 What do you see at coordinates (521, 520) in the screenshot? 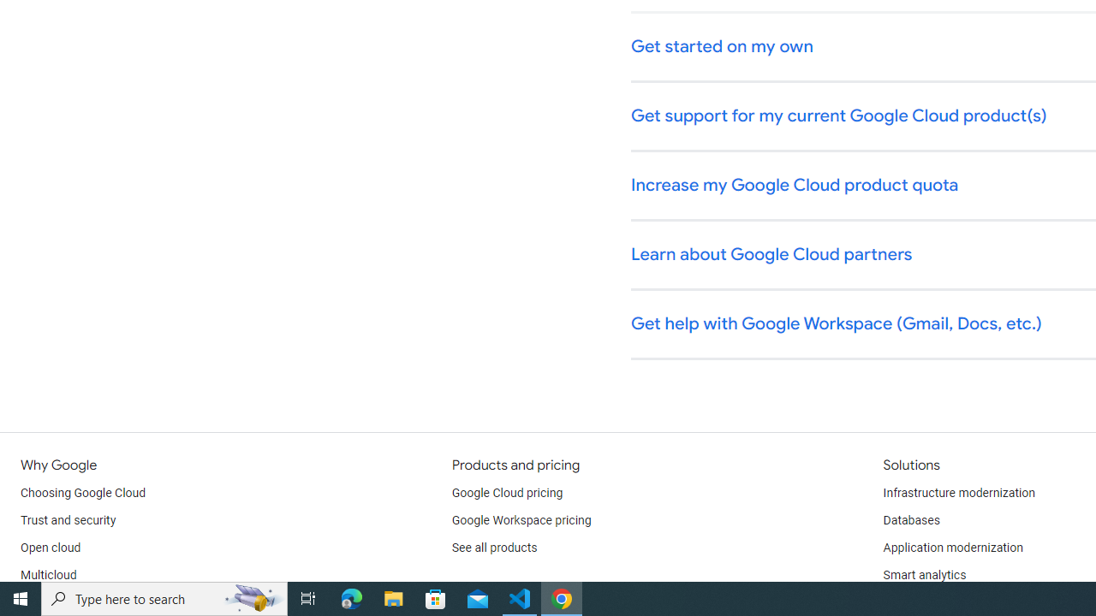
I see `Google Workspace pricing` at bounding box center [521, 520].